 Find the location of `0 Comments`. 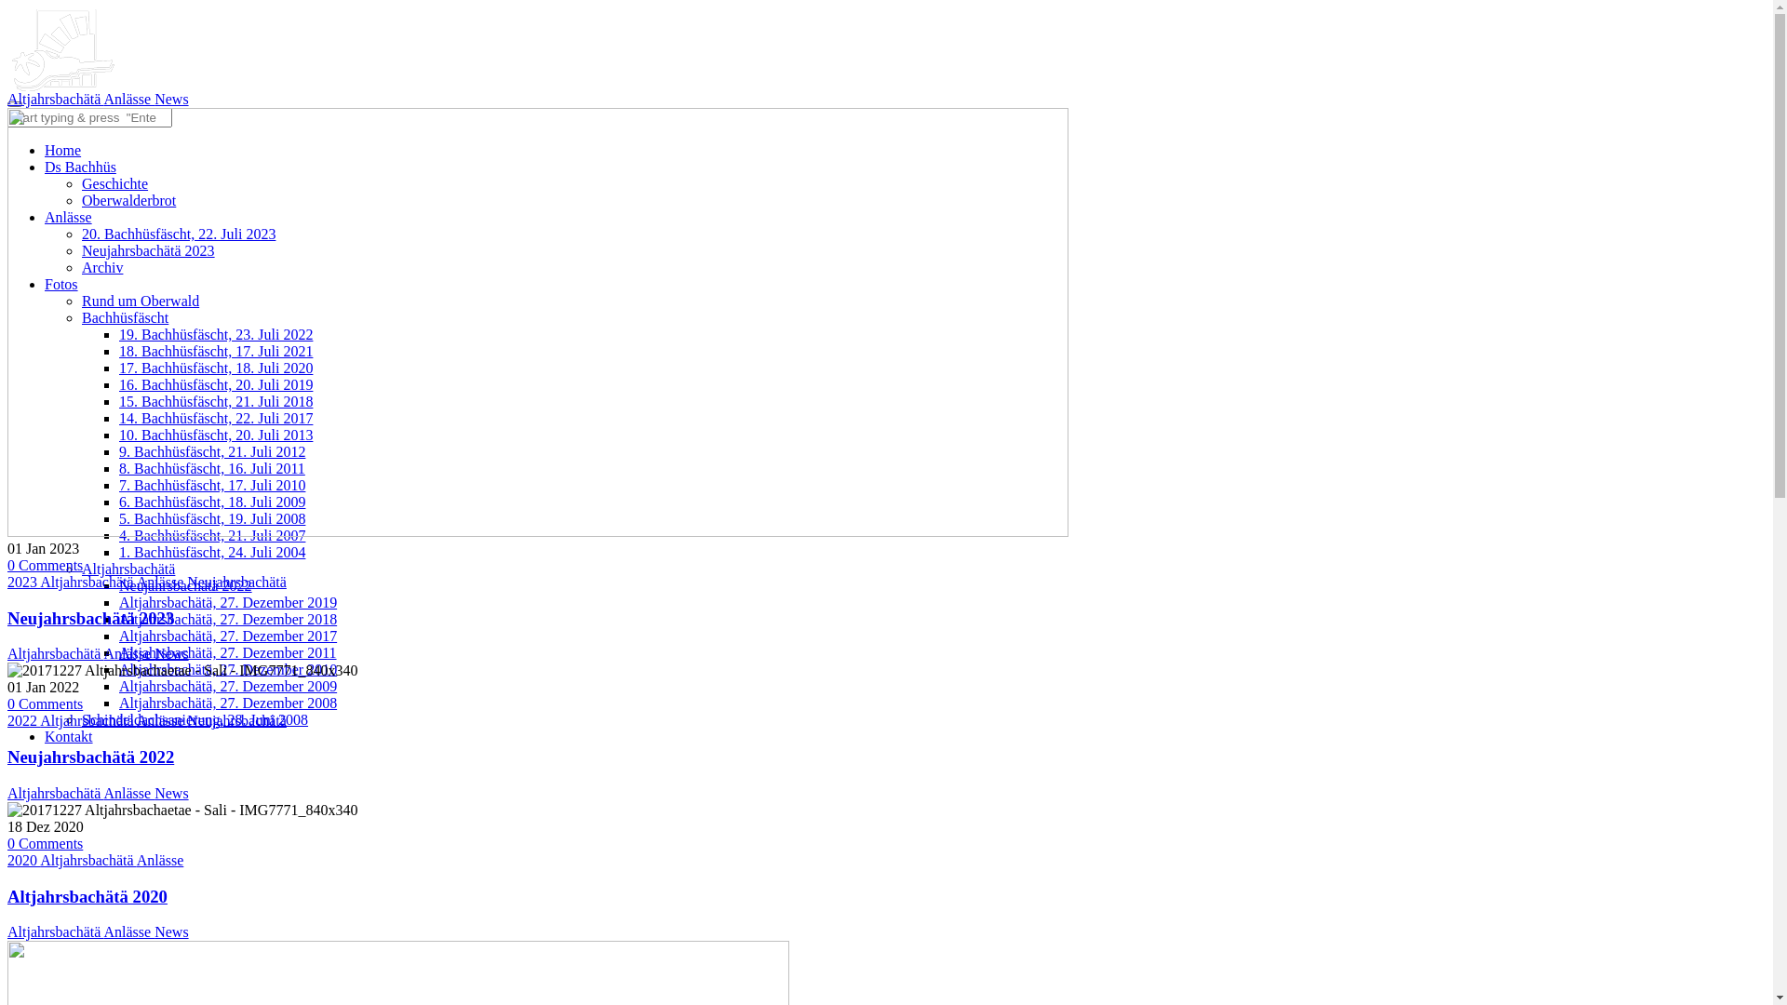

0 Comments is located at coordinates (45, 566).